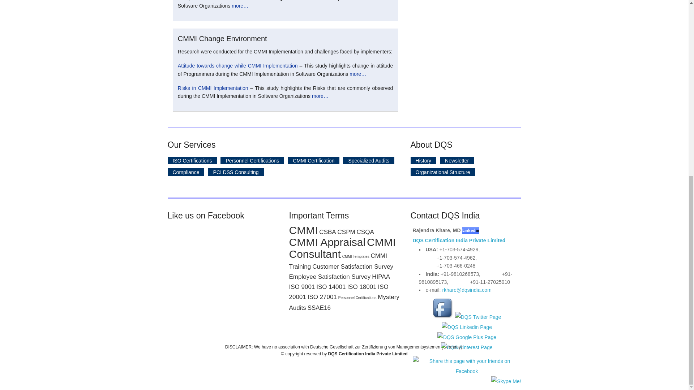 This screenshot has height=390, width=694. What do you see at coordinates (338, 261) in the screenshot?
I see `CMMI Training` at bounding box center [338, 261].